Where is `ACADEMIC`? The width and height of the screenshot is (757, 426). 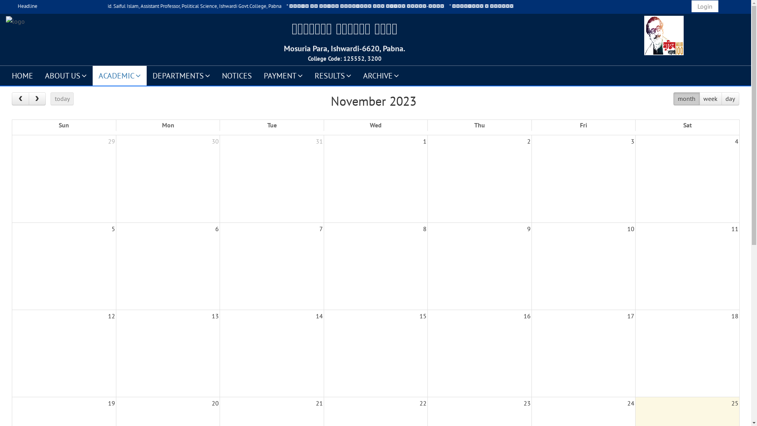 ACADEMIC is located at coordinates (120, 75).